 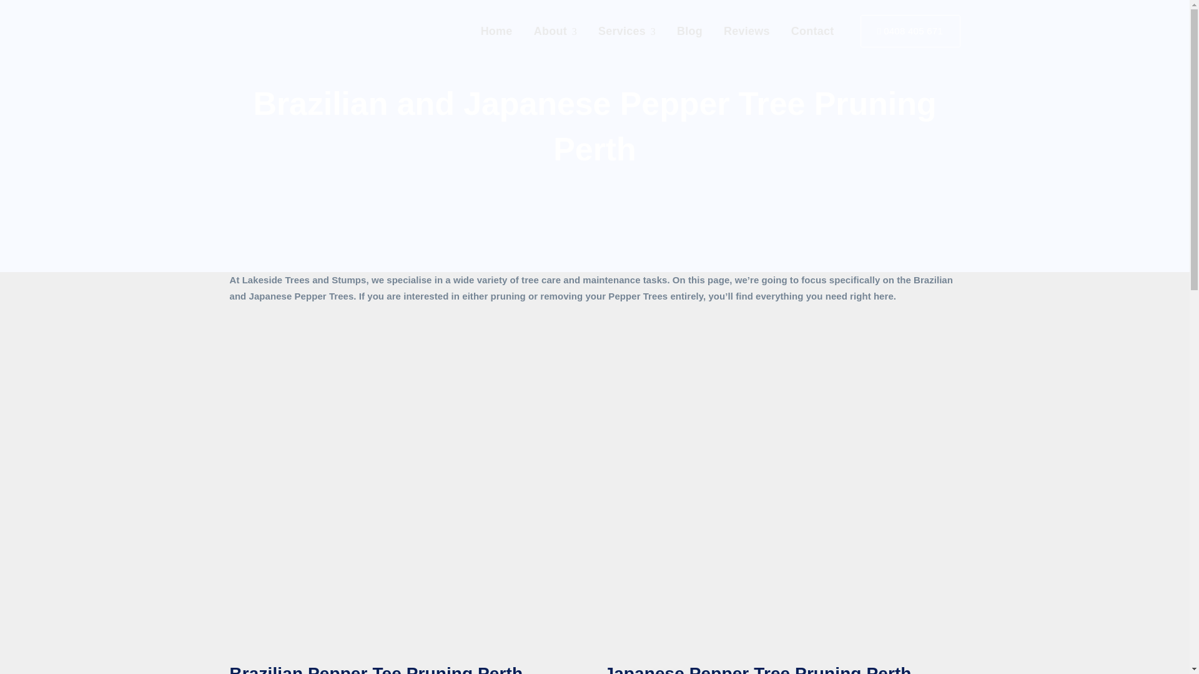 I want to click on Lakeside Trees and Stumps, so click(x=309, y=40).